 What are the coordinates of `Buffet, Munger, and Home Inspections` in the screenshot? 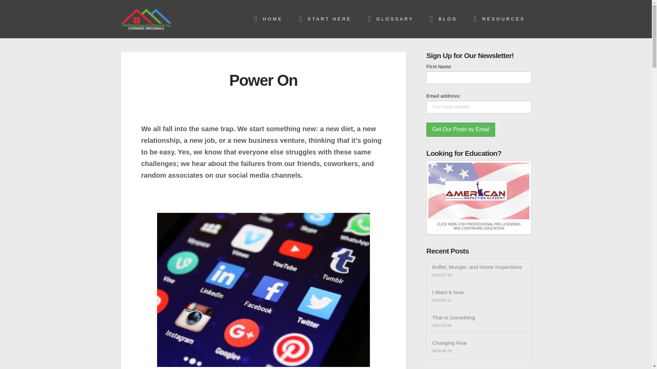 It's located at (479, 267).